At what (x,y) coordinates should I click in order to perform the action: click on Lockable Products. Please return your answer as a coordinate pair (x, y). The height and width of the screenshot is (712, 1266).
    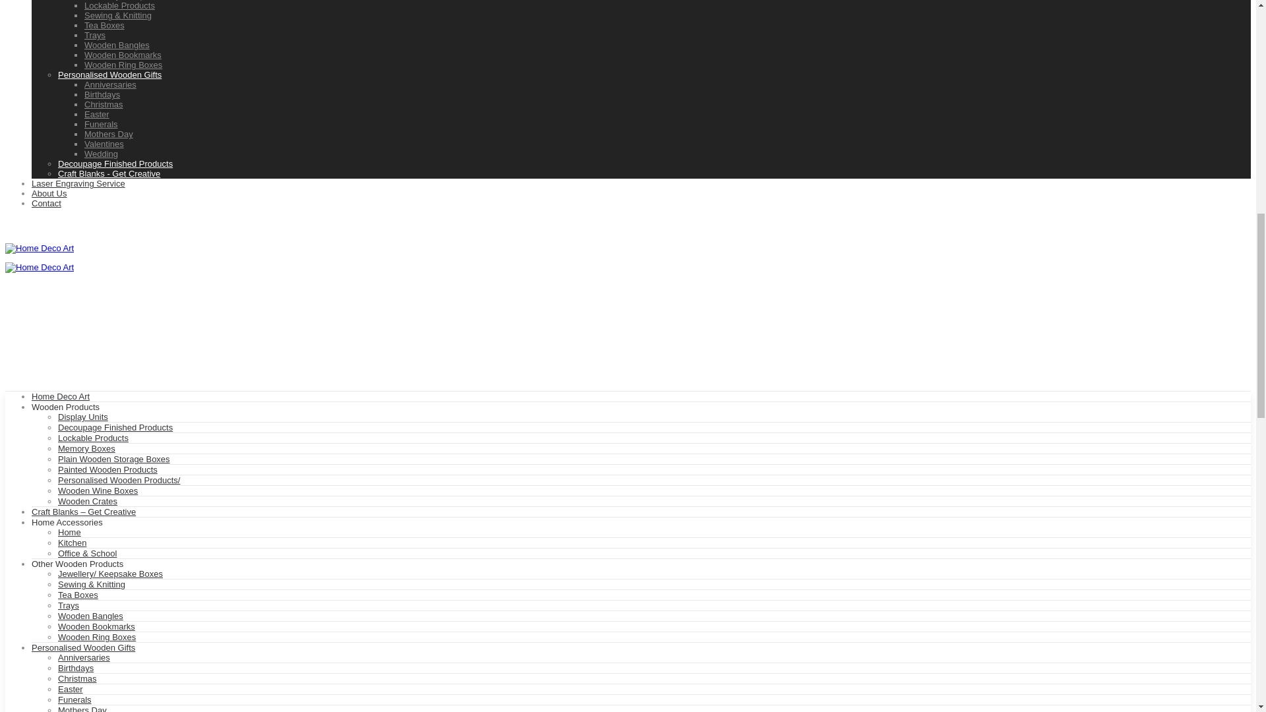
    Looking at the image, I should click on (119, 5).